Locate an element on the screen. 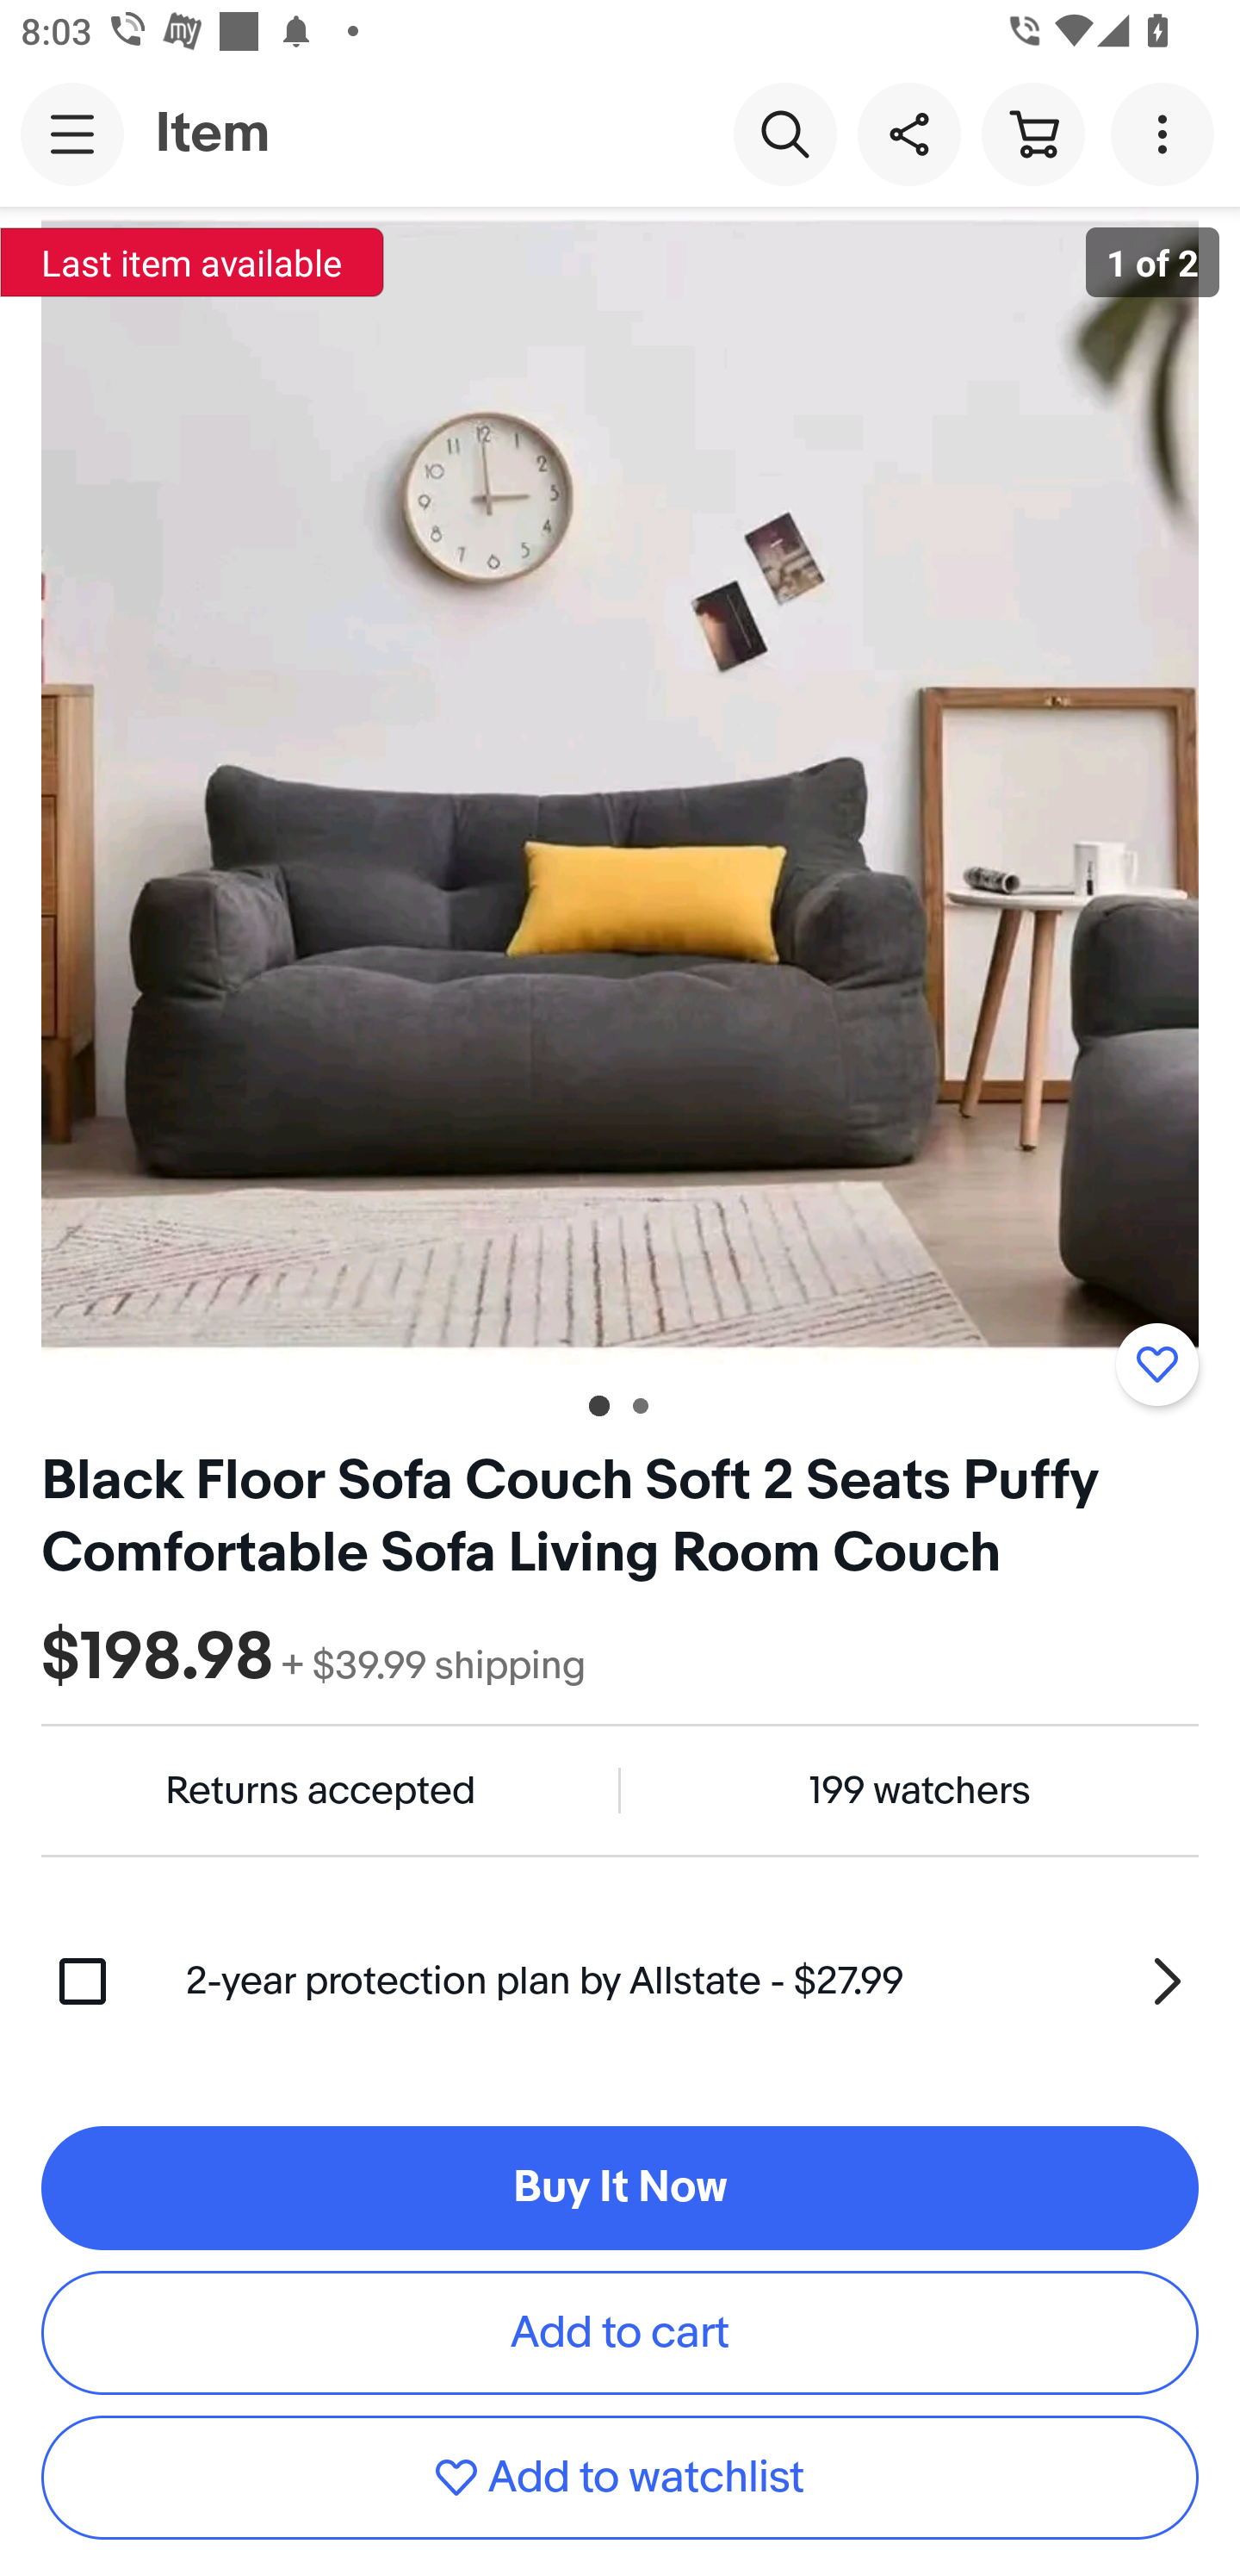 Image resolution: width=1240 pixels, height=2550 pixels. 2-year protection plan by Allstate - $27.99 is located at coordinates (692, 1981).